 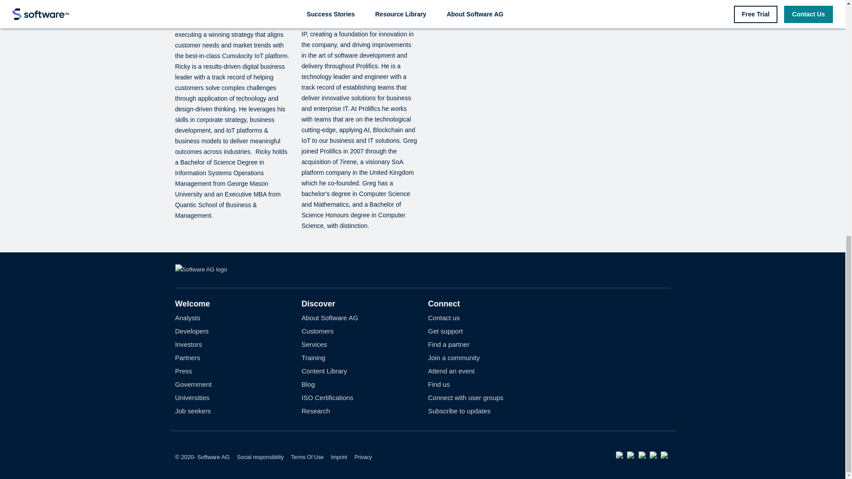 What do you see at coordinates (192, 397) in the screenshot?
I see `Universities` at bounding box center [192, 397].